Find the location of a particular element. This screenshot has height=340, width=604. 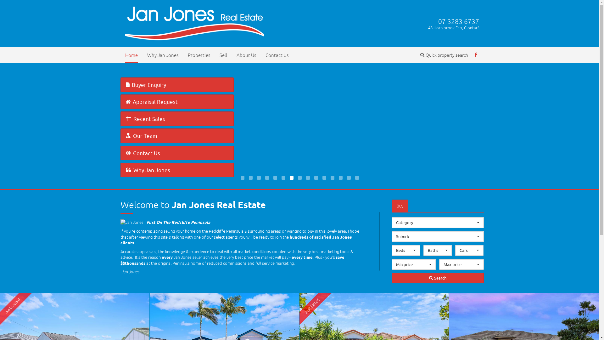

Baths
  is located at coordinates (438, 251).